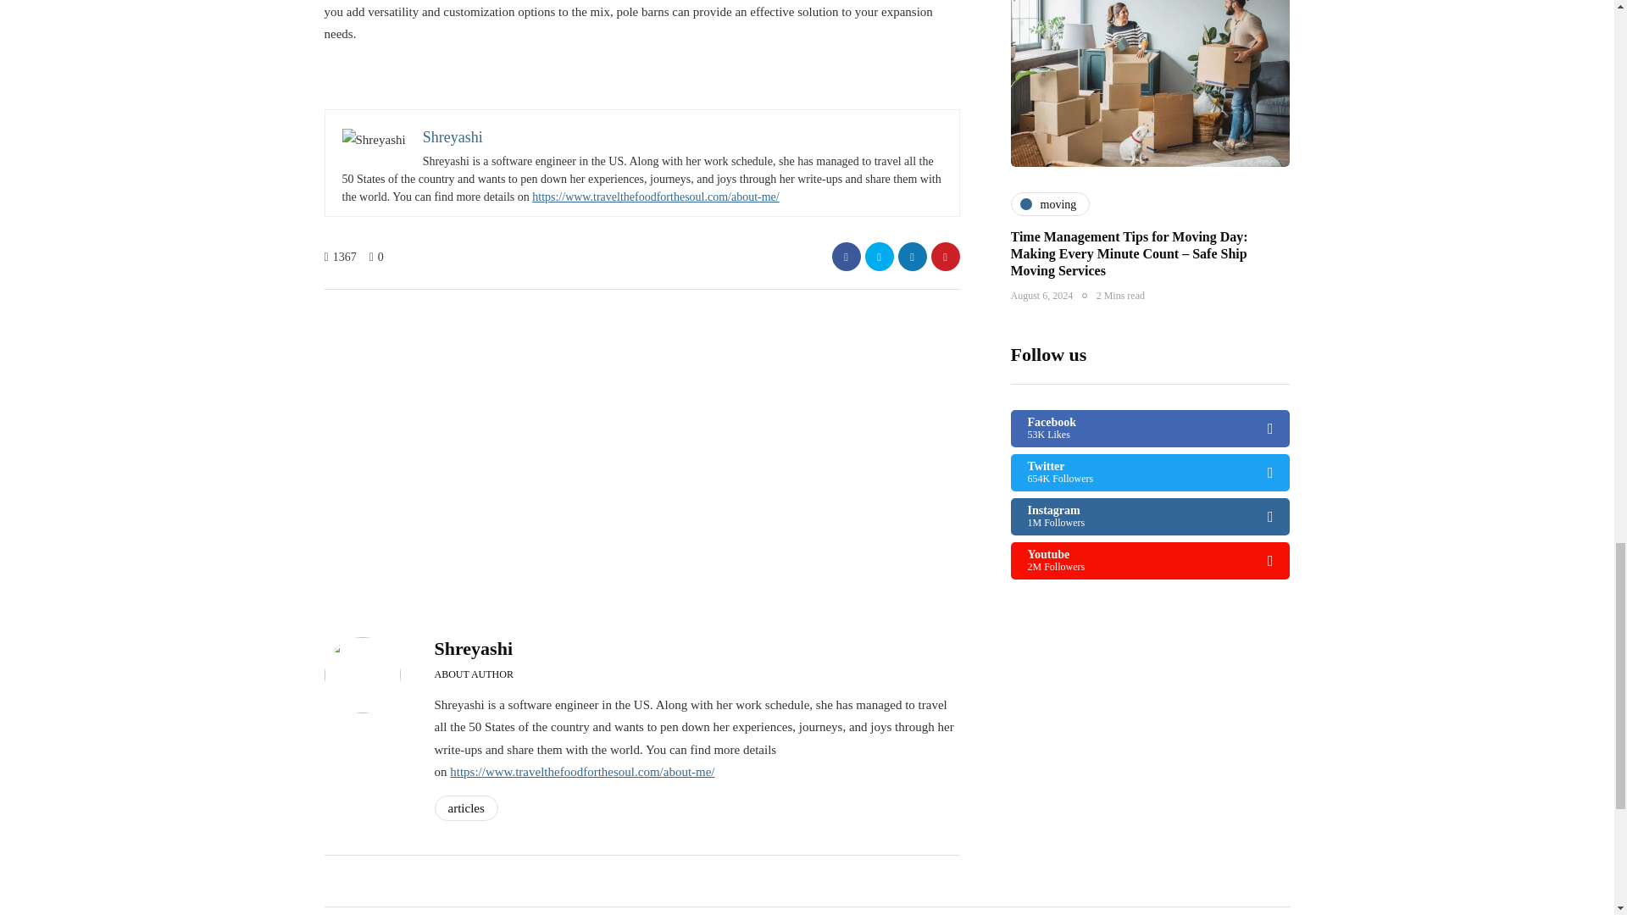  I want to click on Share with Facebook, so click(846, 256).